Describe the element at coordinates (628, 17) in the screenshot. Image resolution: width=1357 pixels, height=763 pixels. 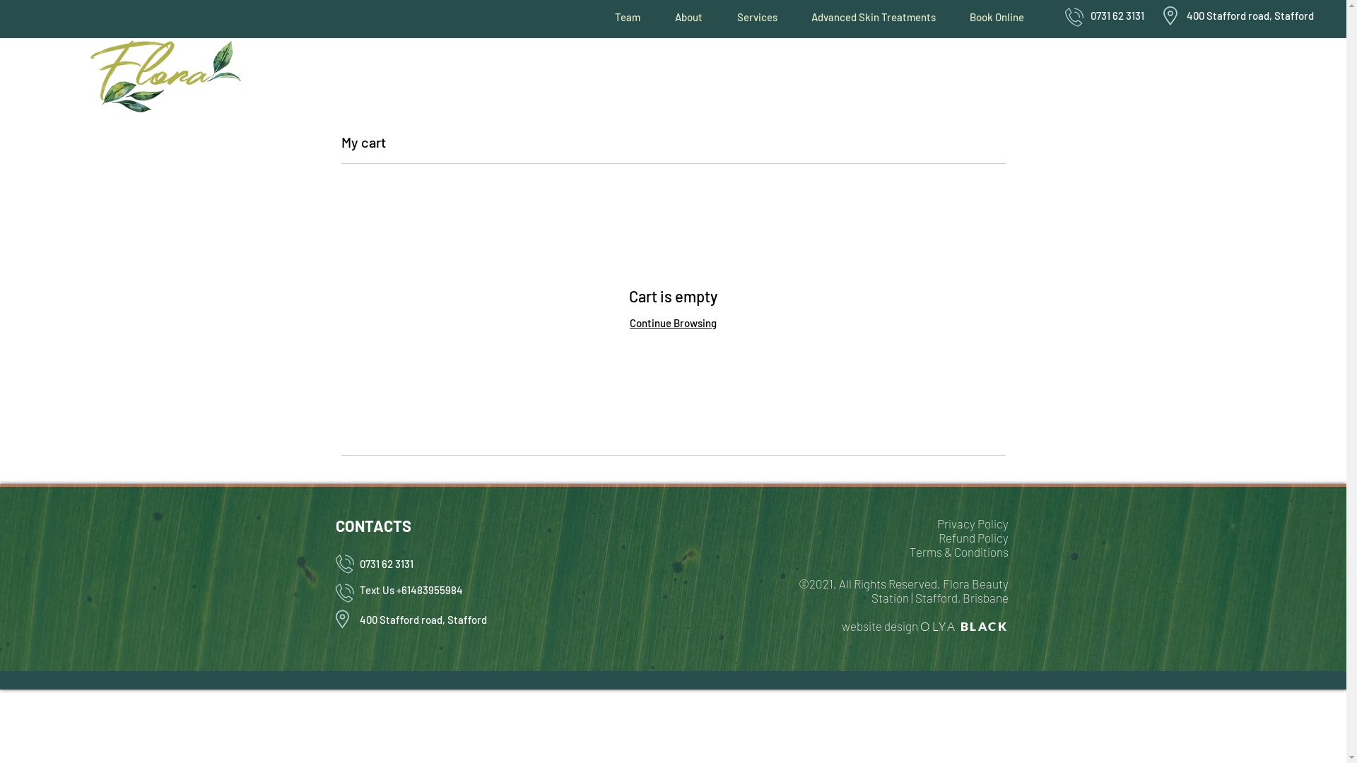
I see `Team` at that location.